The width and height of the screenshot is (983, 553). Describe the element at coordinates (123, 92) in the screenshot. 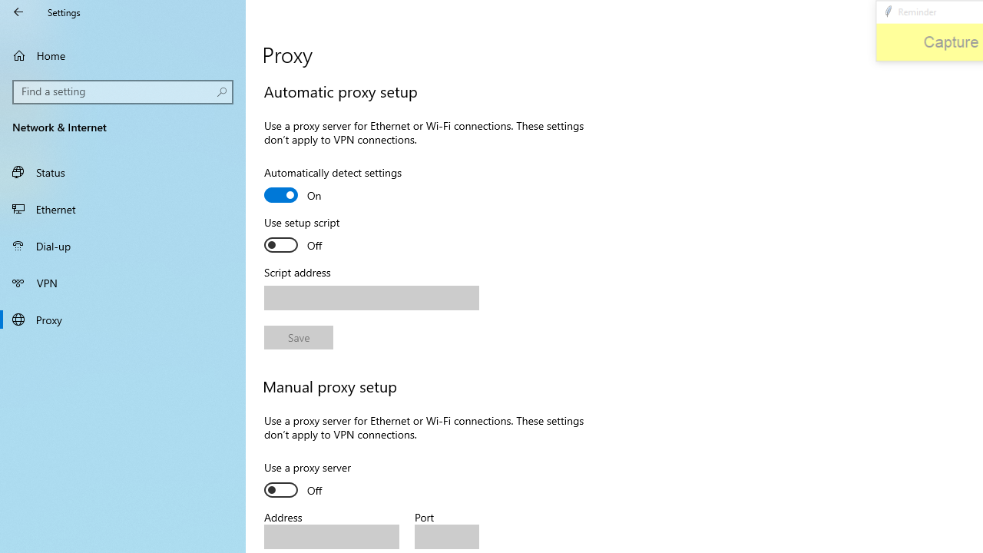

I see `Search box, Find a setting` at that location.